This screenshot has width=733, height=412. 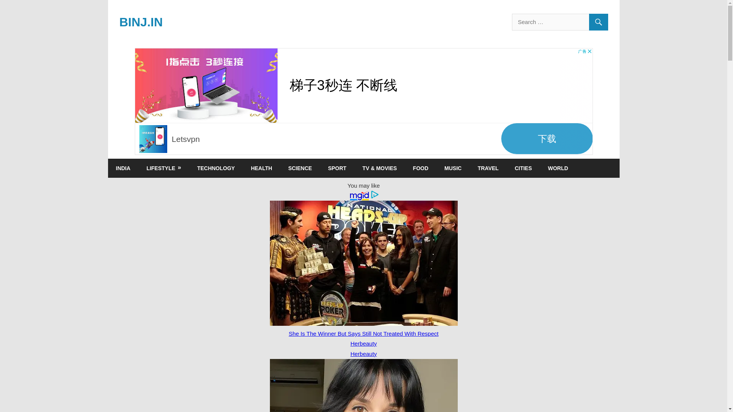 What do you see at coordinates (123, 168) in the screenshot?
I see `INDIA` at bounding box center [123, 168].